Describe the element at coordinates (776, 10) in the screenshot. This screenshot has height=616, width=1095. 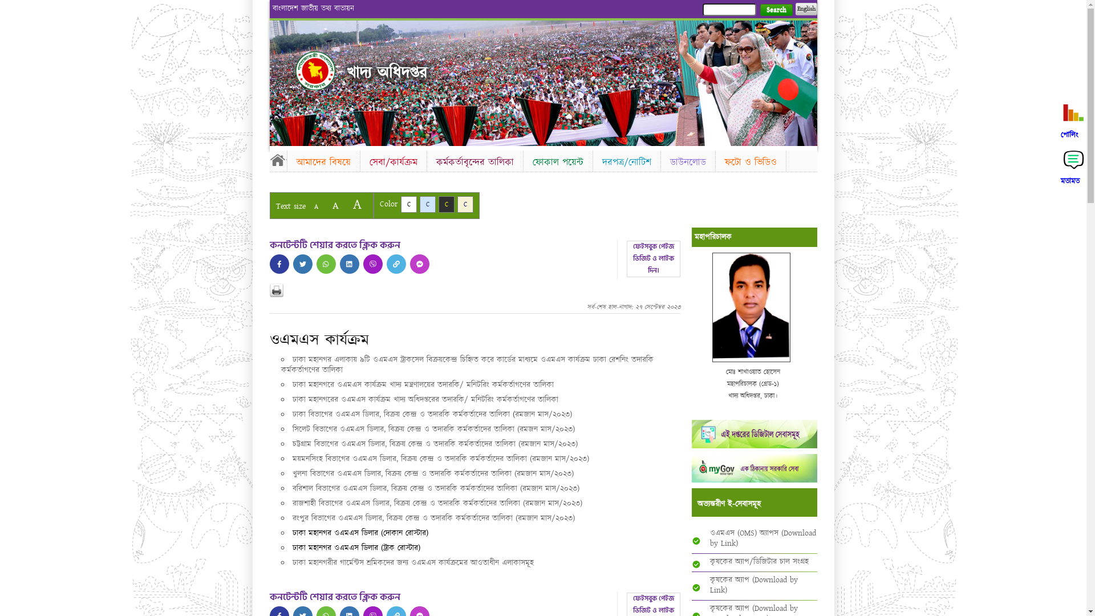
I see `Search` at that location.